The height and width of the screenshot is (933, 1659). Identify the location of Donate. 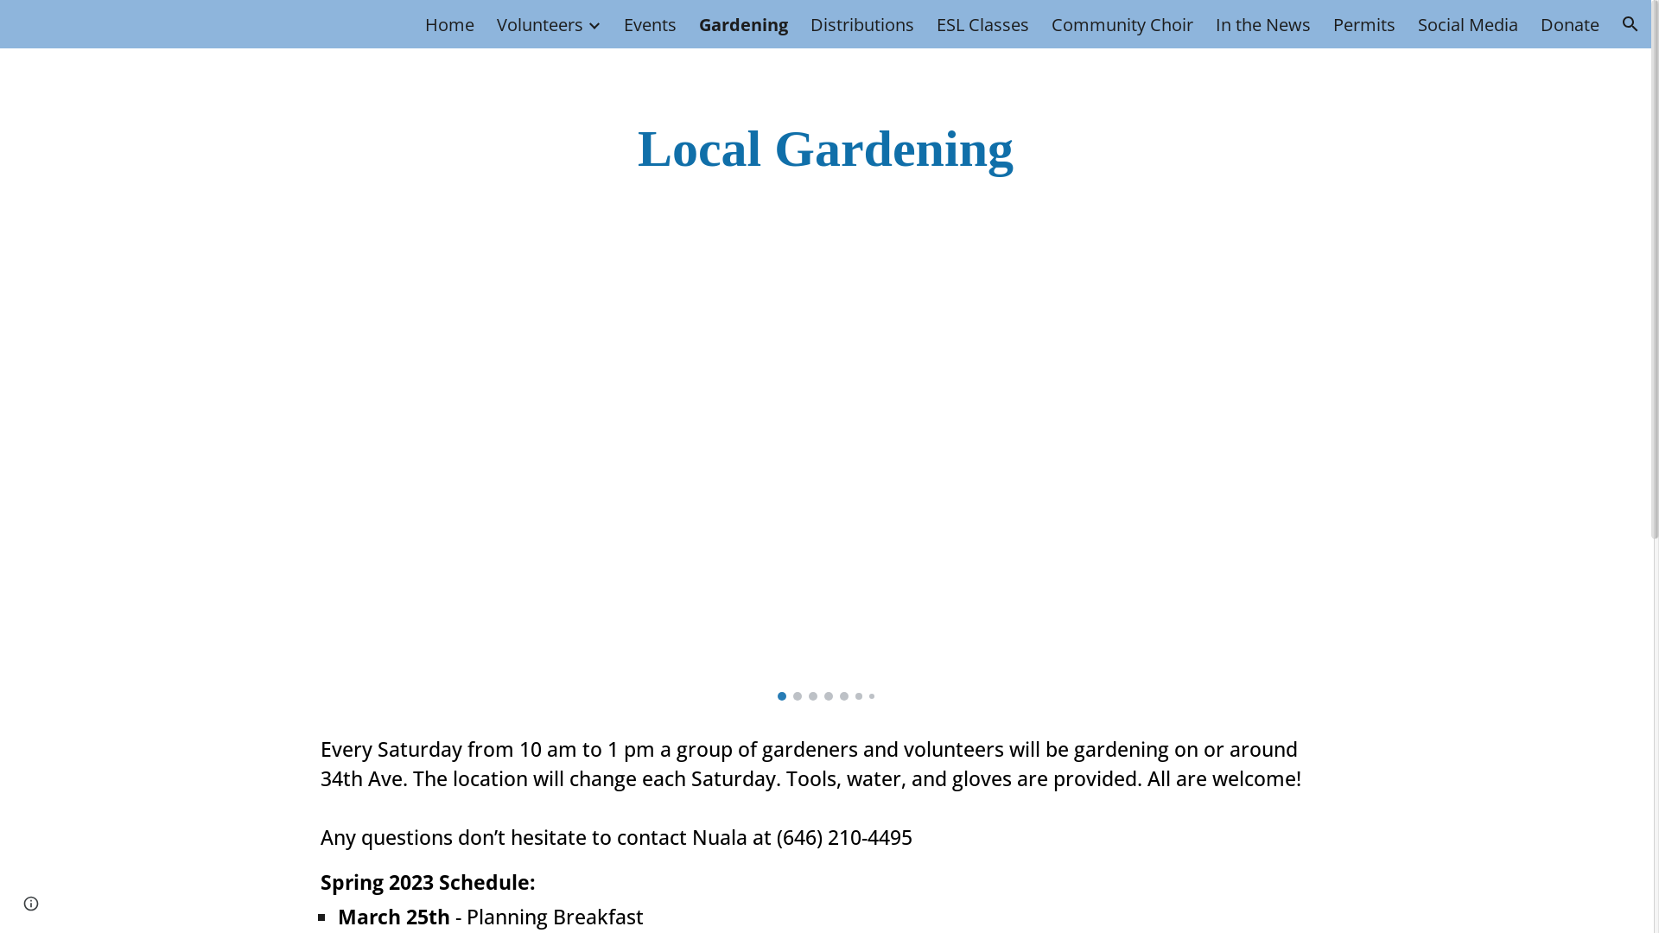
(1570, 24).